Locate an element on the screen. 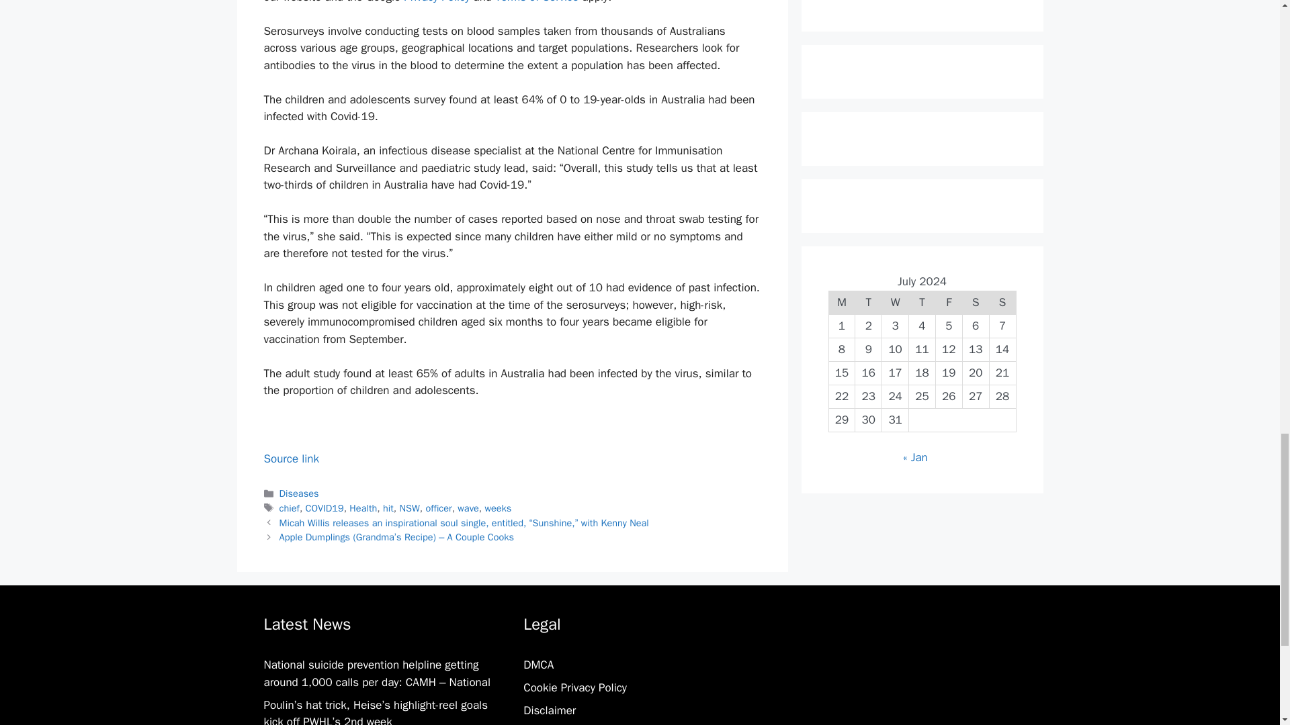 The height and width of the screenshot is (725, 1290). Monday is located at coordinates (841, 302).